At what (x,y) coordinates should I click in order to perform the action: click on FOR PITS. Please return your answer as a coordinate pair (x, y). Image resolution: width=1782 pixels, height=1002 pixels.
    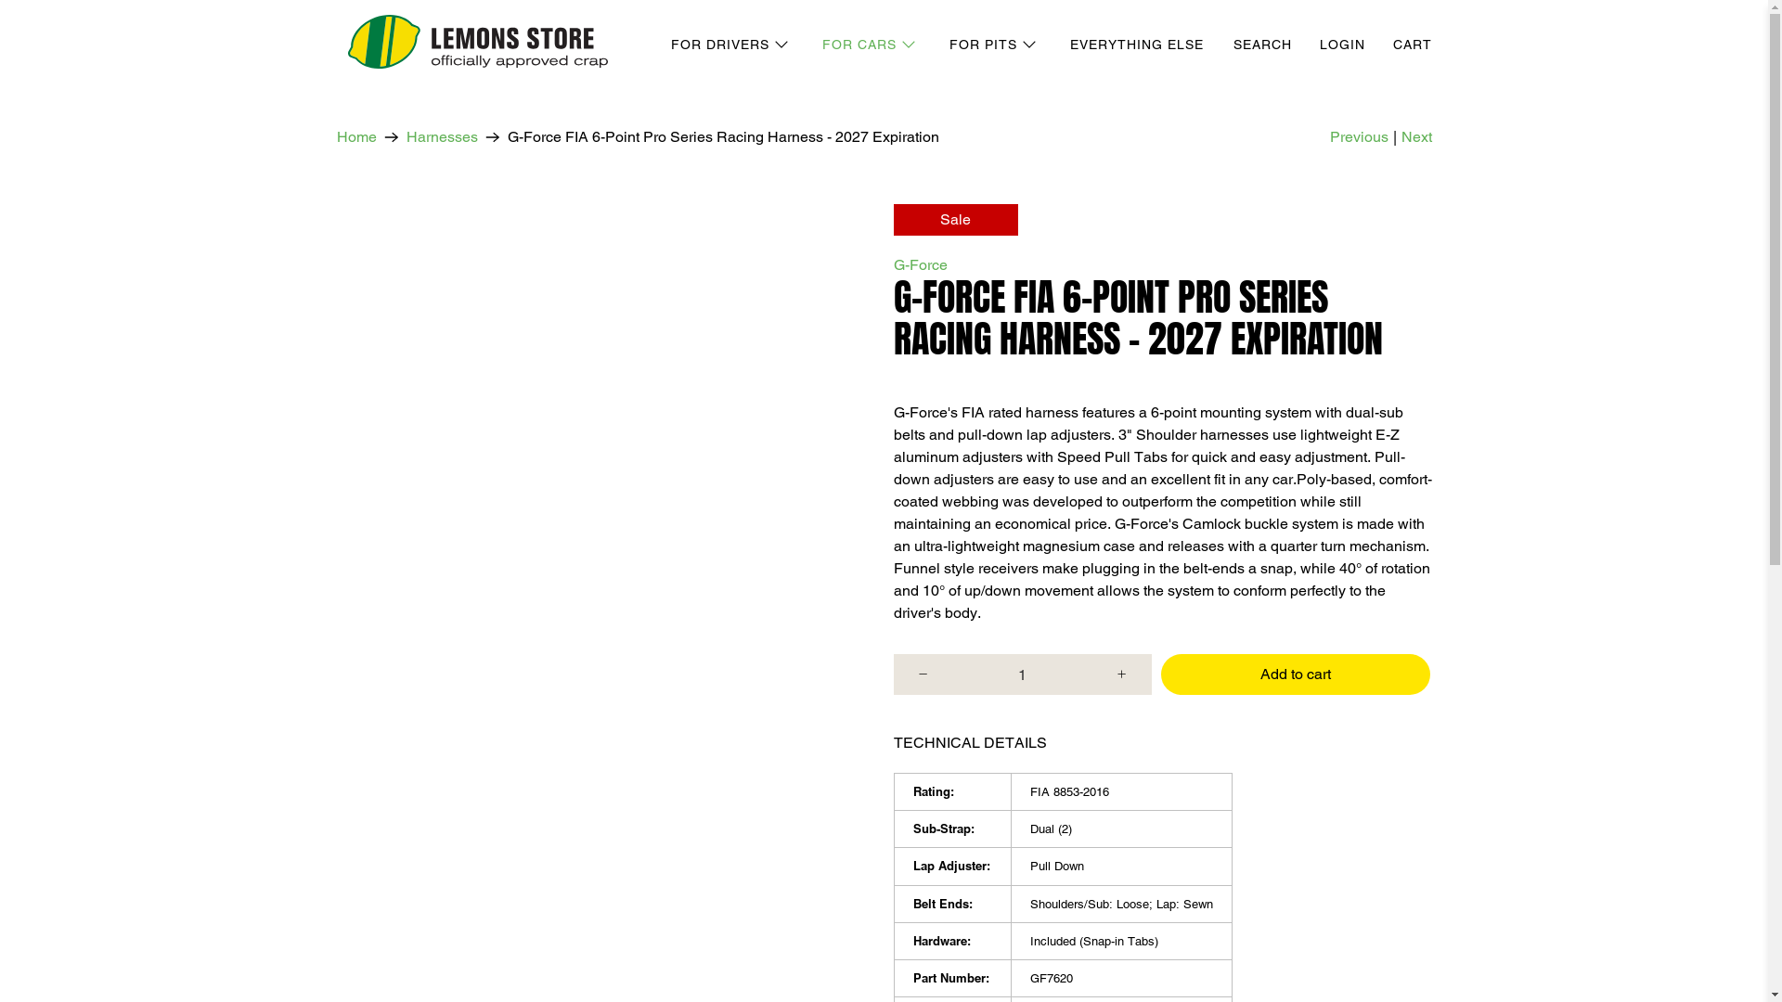
    Looking at the image, I should click on (993, 45).